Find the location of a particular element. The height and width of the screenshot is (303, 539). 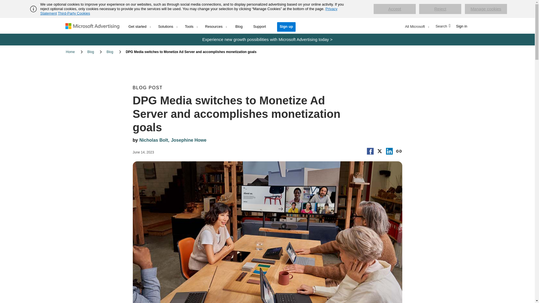

Tools is located at coordinates (191, 25).